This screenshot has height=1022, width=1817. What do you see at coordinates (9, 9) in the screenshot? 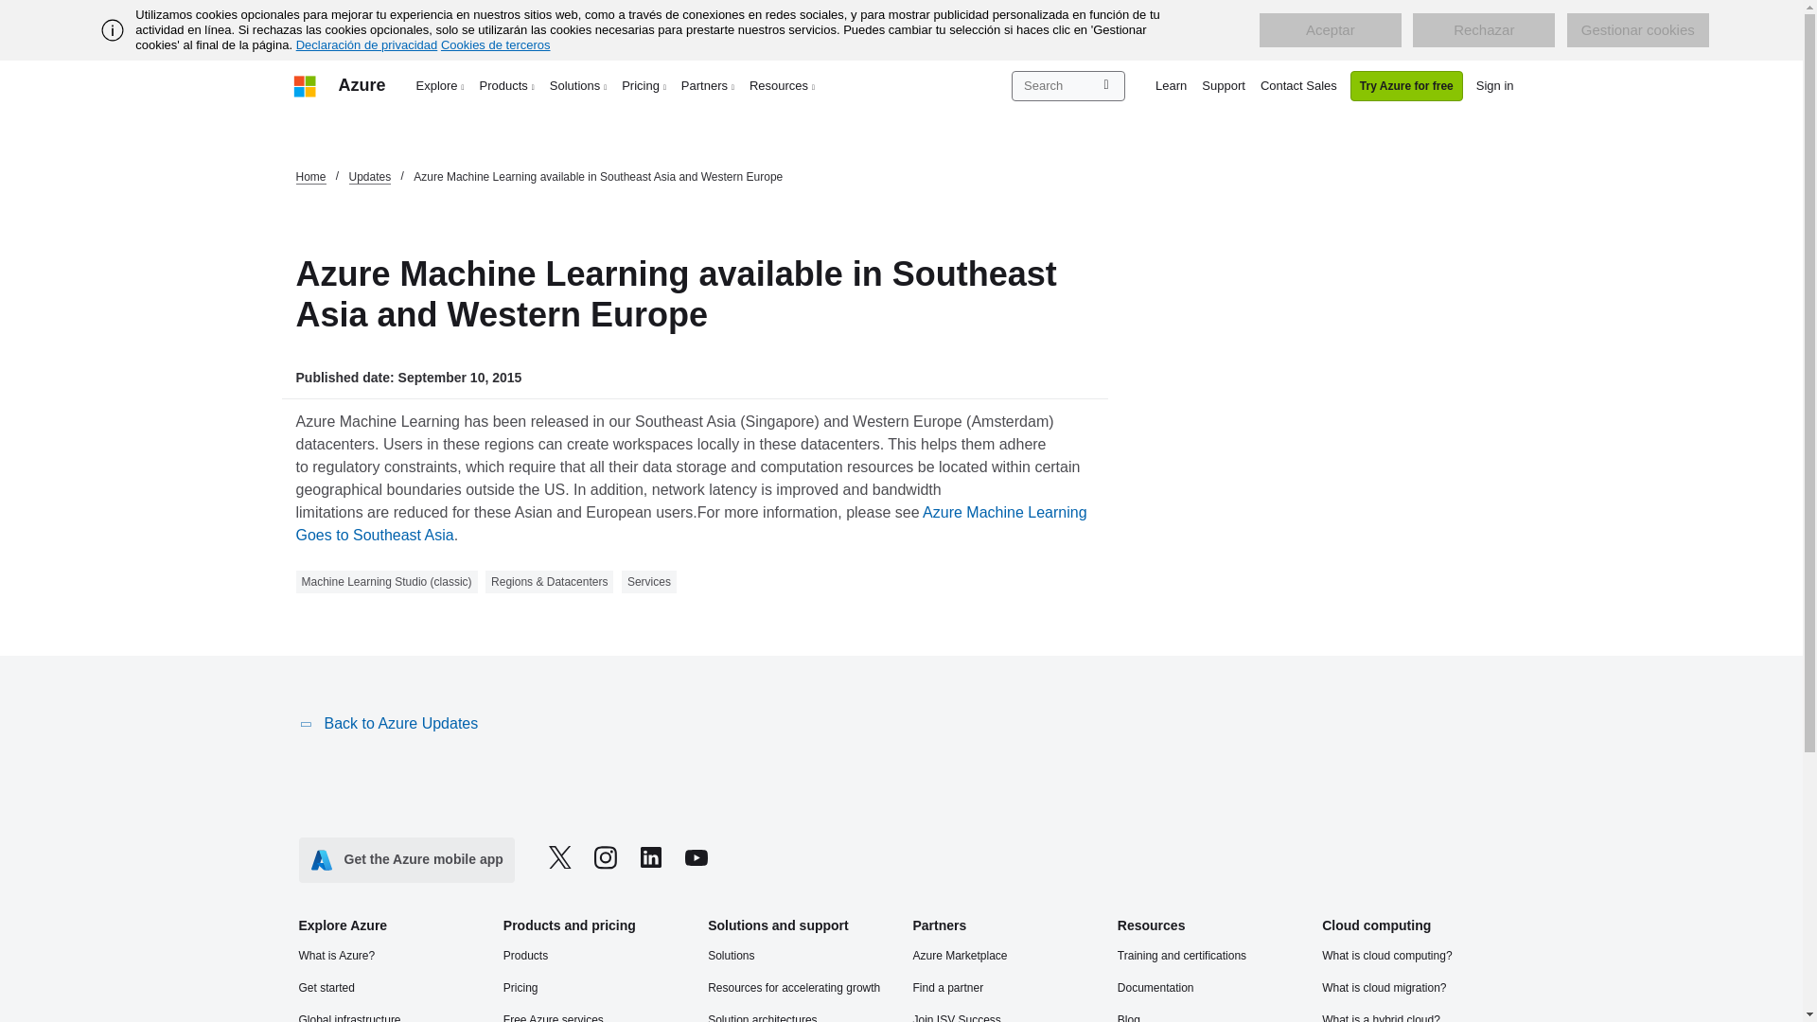
I see `Skip to main content` at bounding box center [9, 9].